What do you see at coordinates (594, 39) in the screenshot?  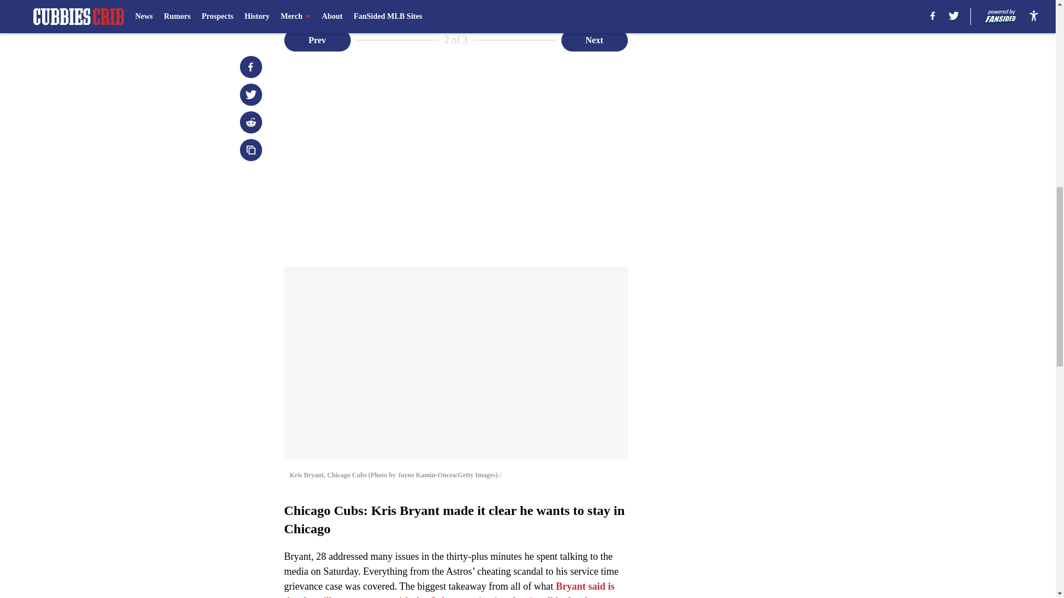 I see `Next` at bounding box center [594, 39].